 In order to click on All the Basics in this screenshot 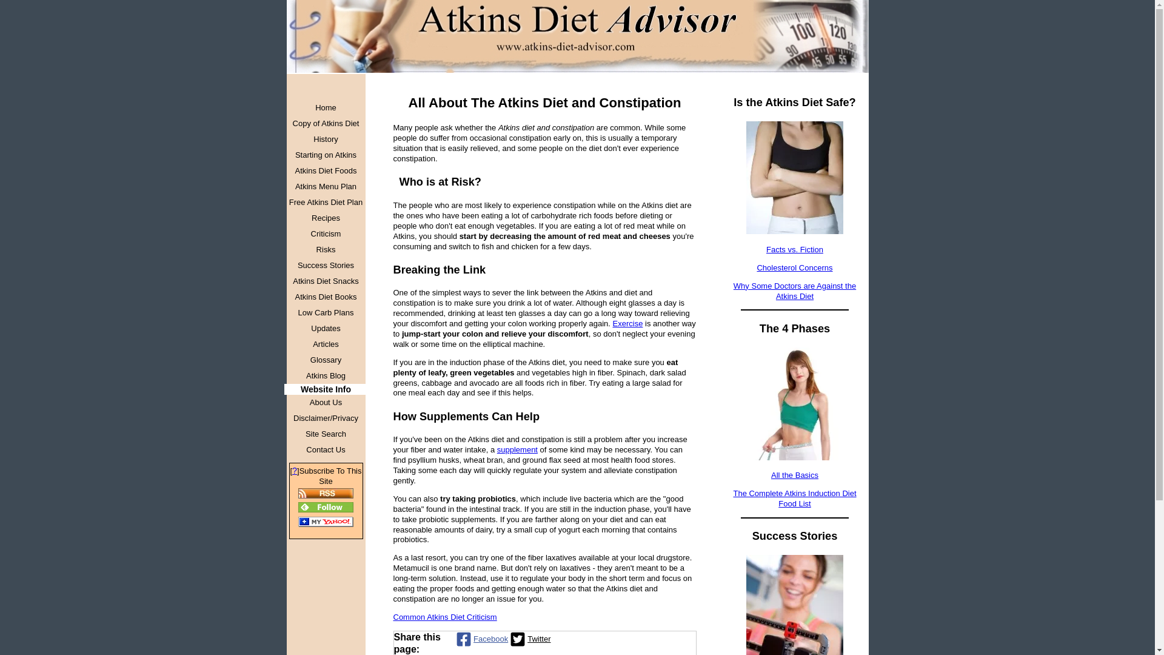, I will do `click(794, 475)`.